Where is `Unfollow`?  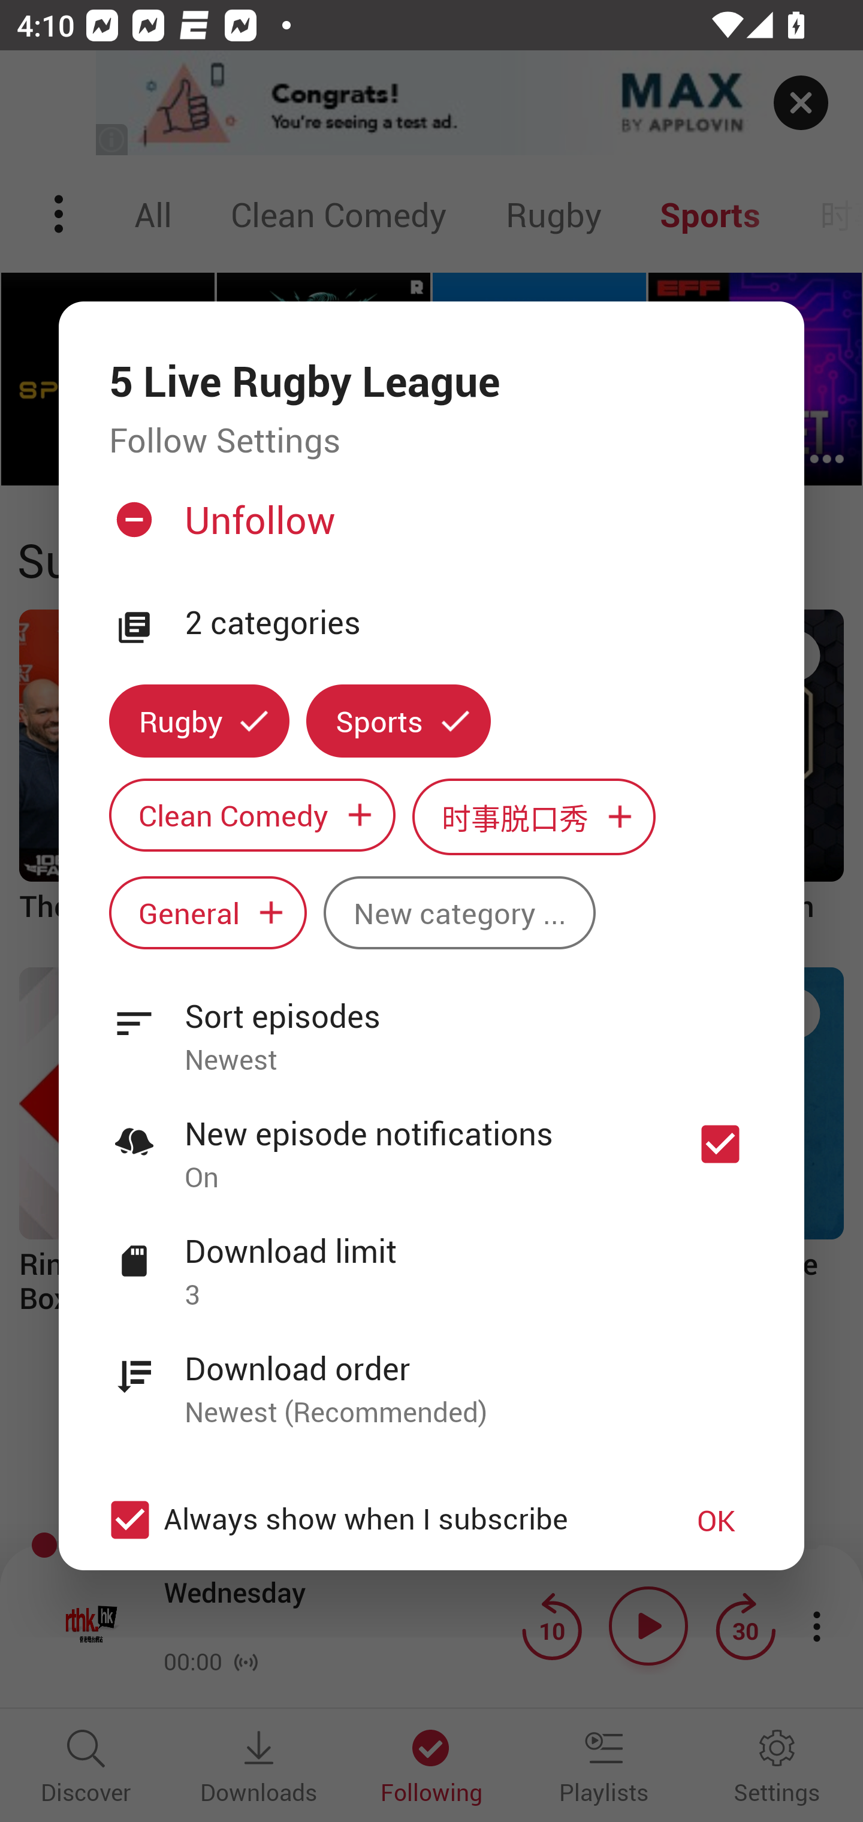
Unfollow is located at coordinates (429, 528).